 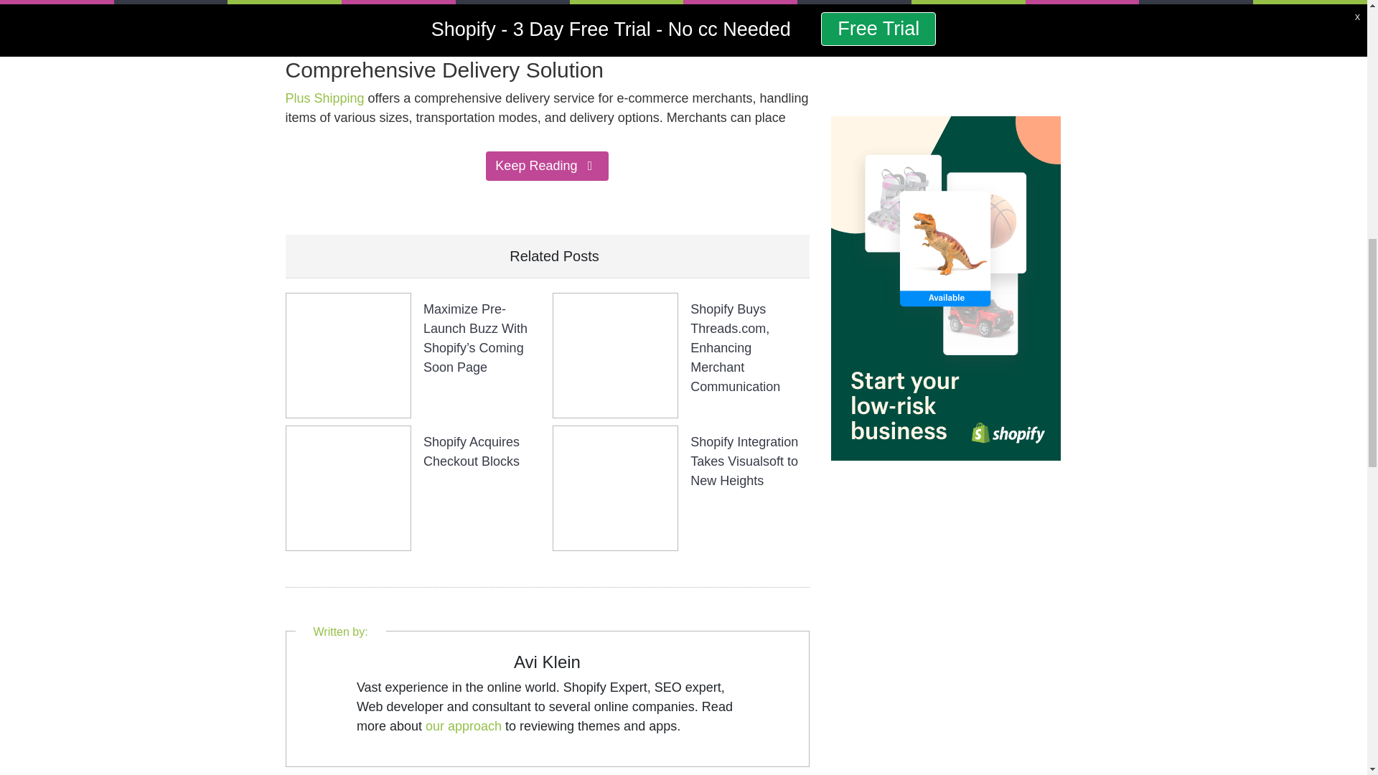 I want to click on our approach, so click(x=464, y=726).